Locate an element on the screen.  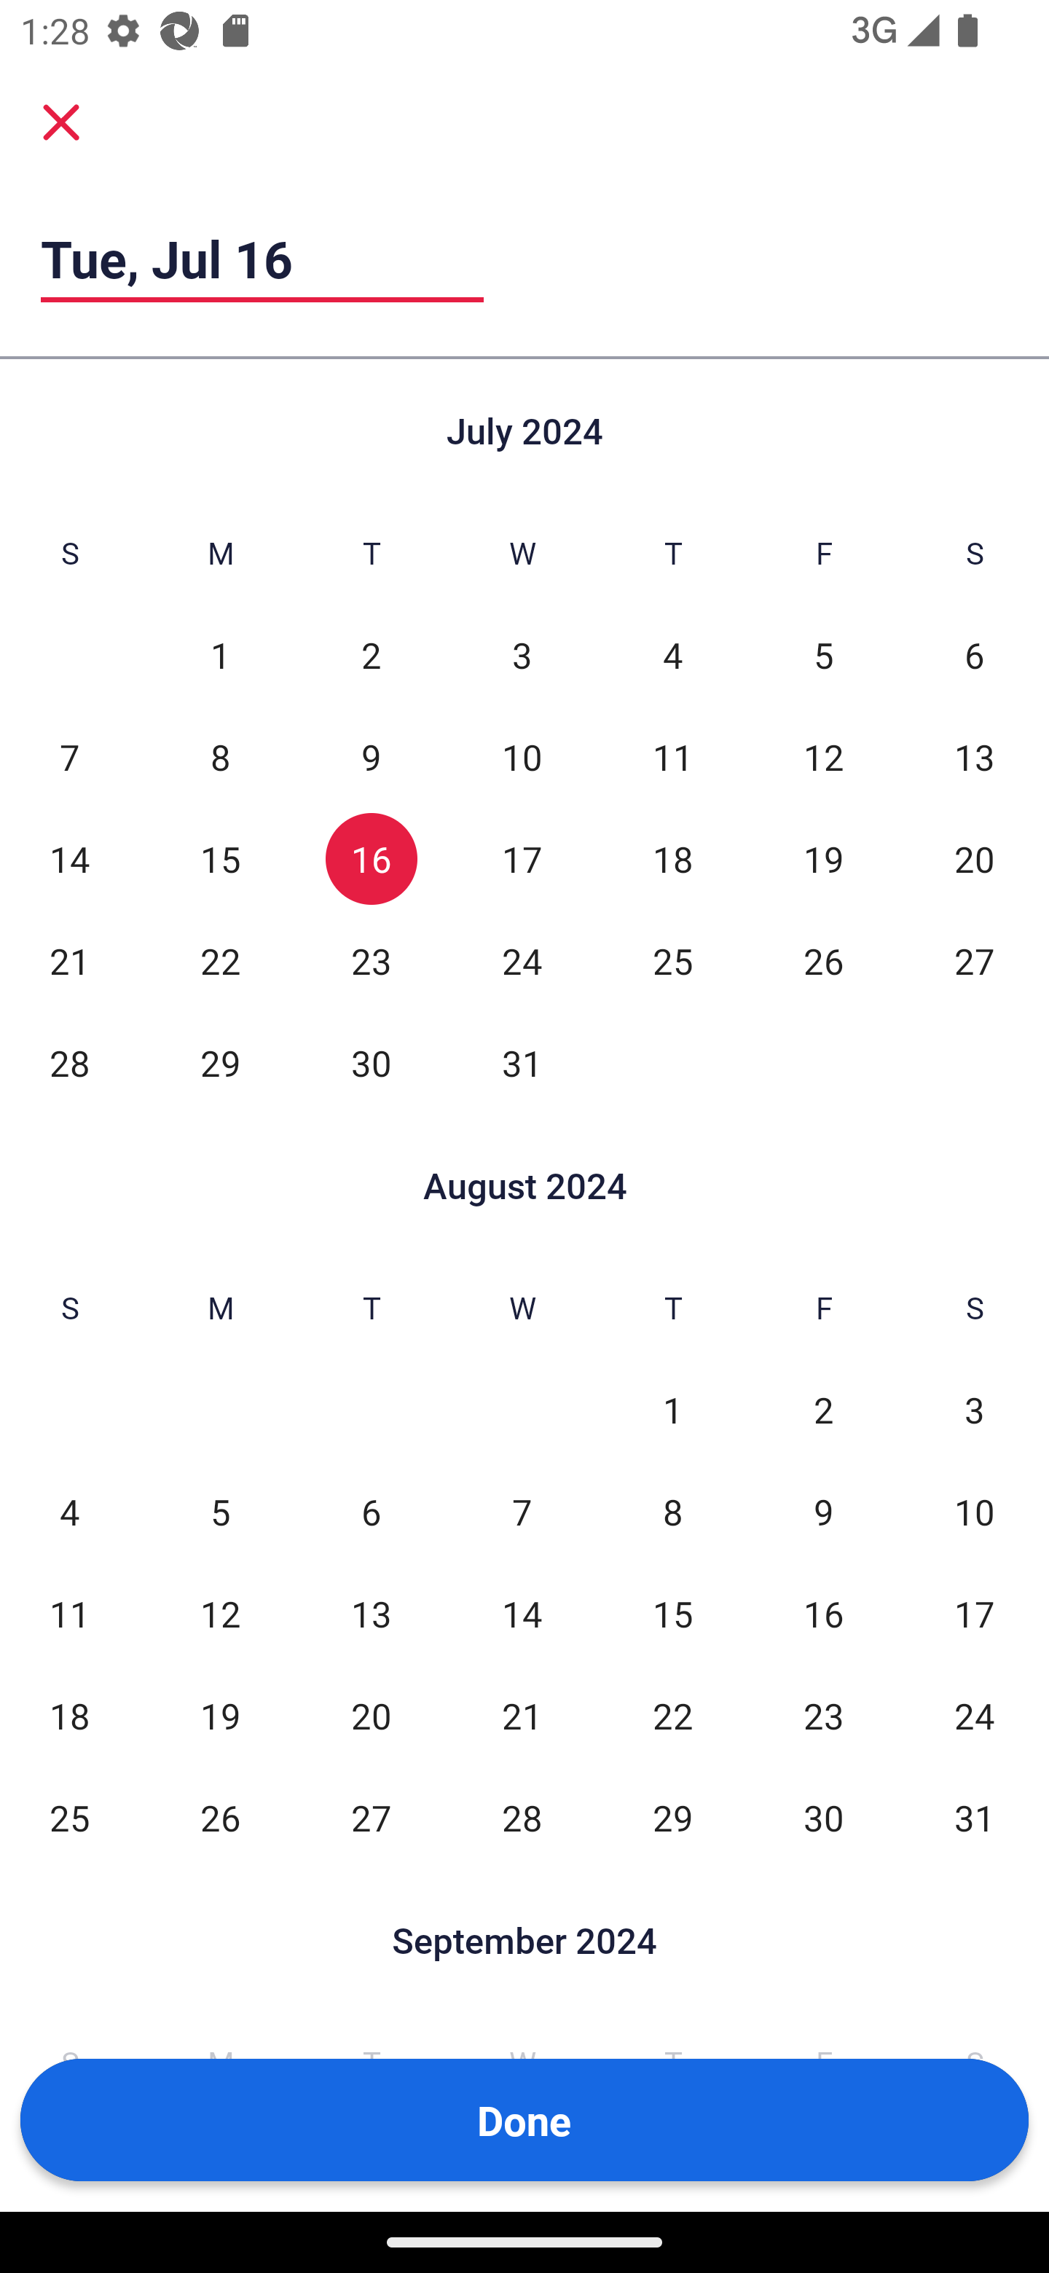
16 Tue, Jul 16, Selected is located at coordinates (372, 858).